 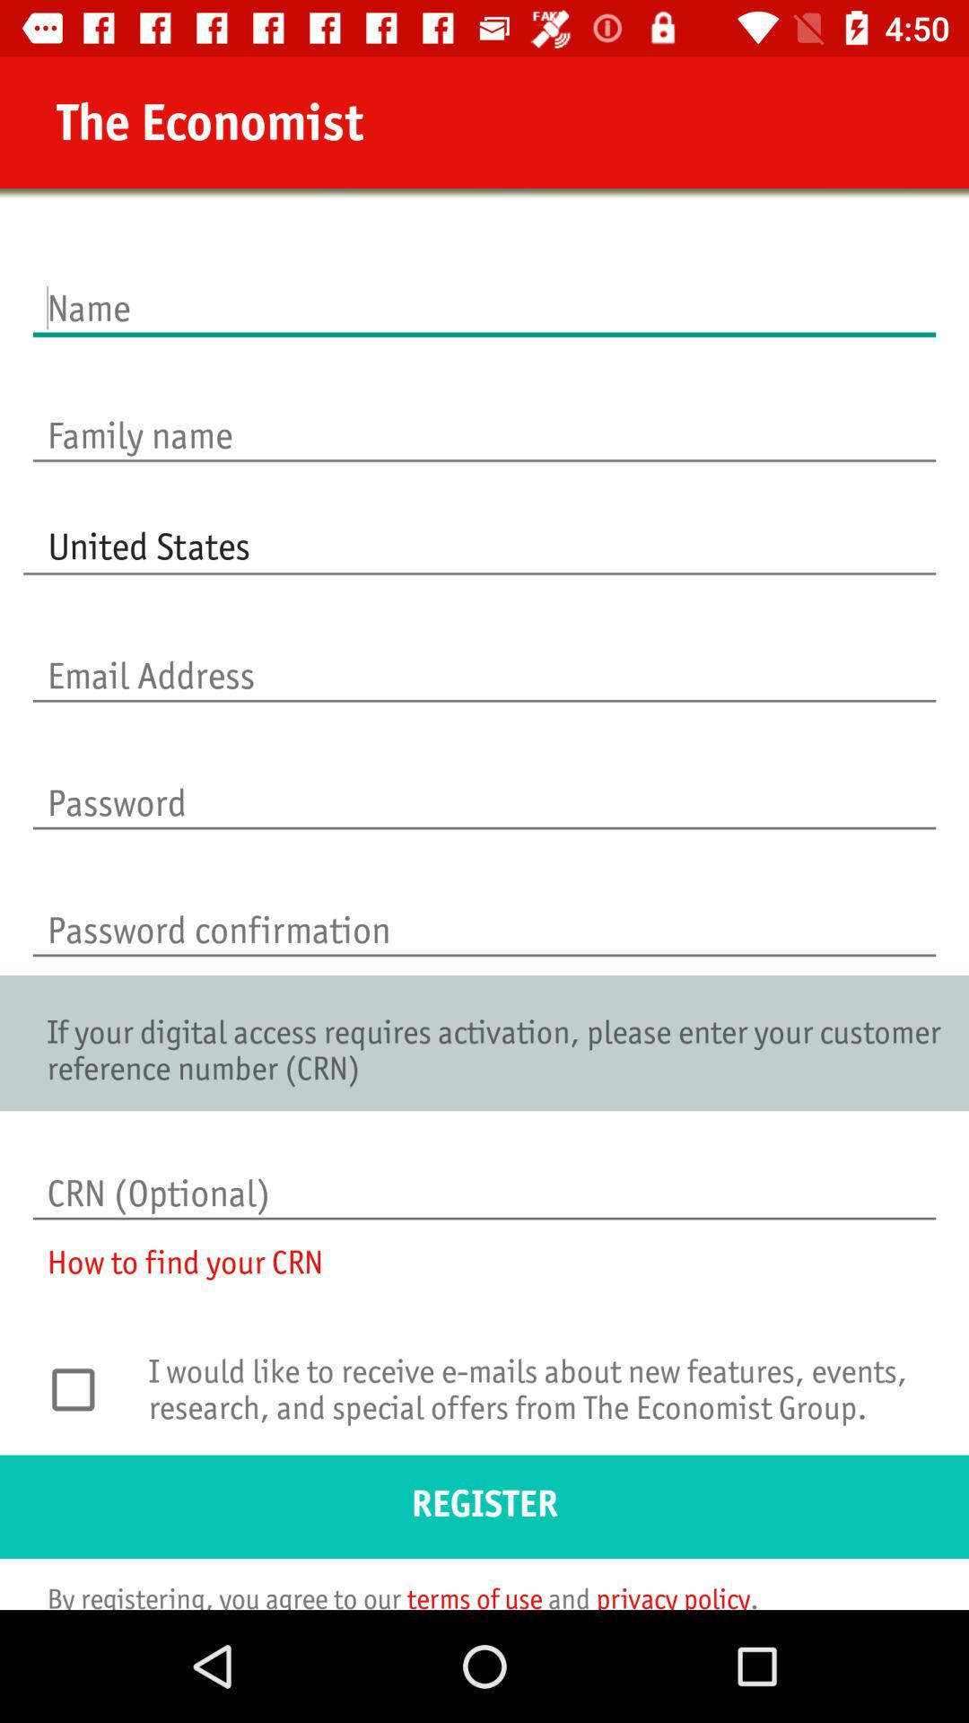 I want to click on type in your email address, so click(x=484, y=657).